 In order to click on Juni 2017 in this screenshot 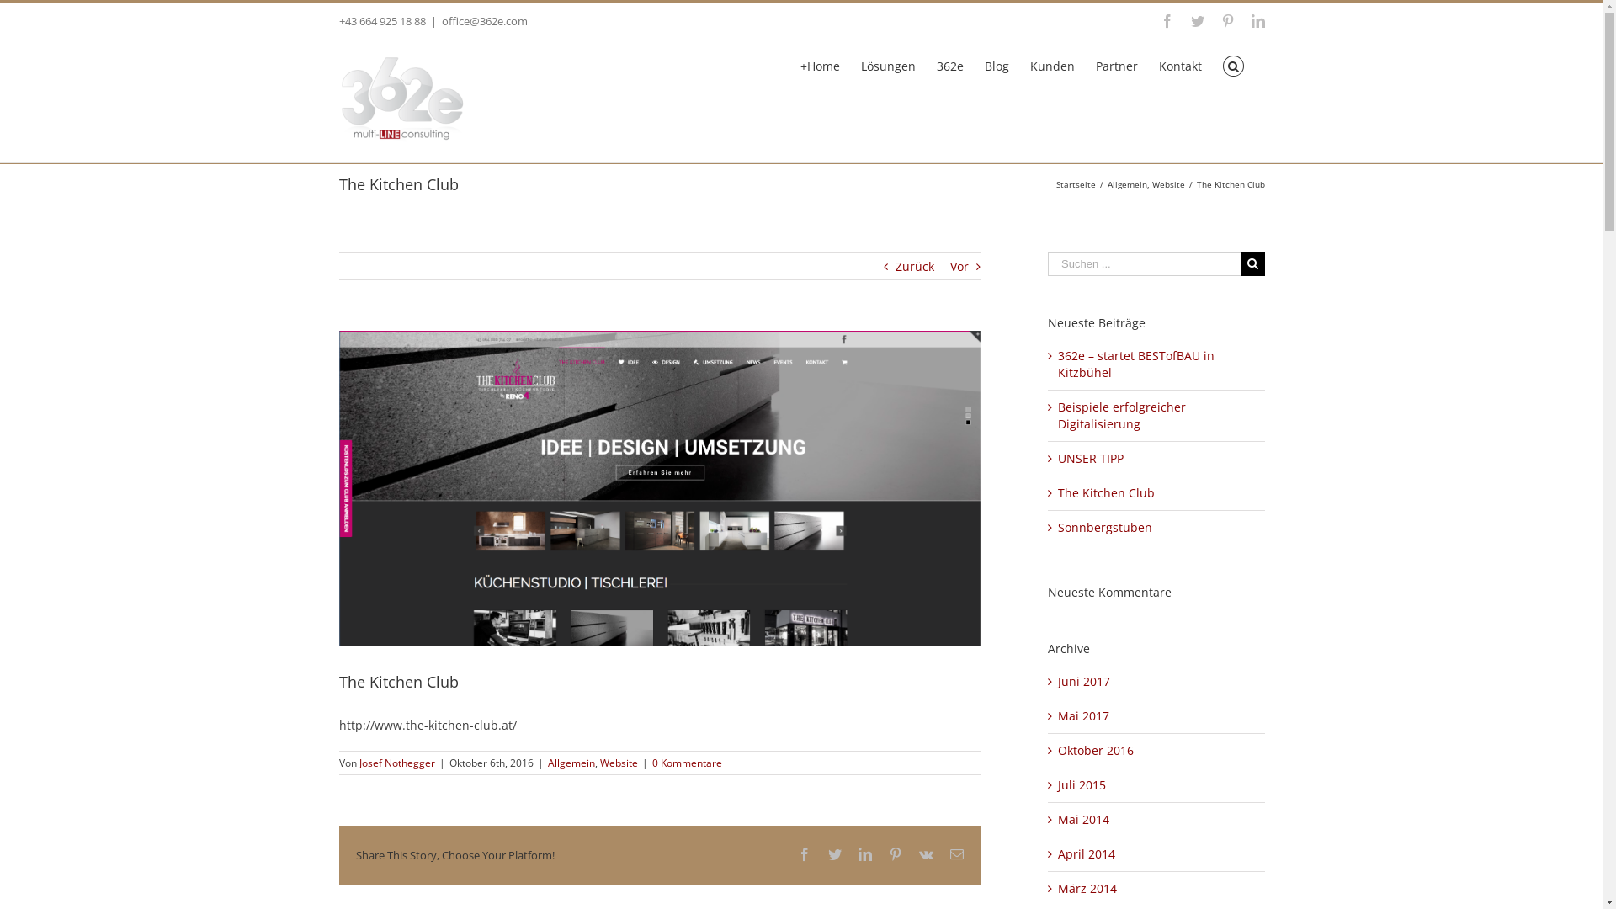, I will do `click(1084, 682)`.